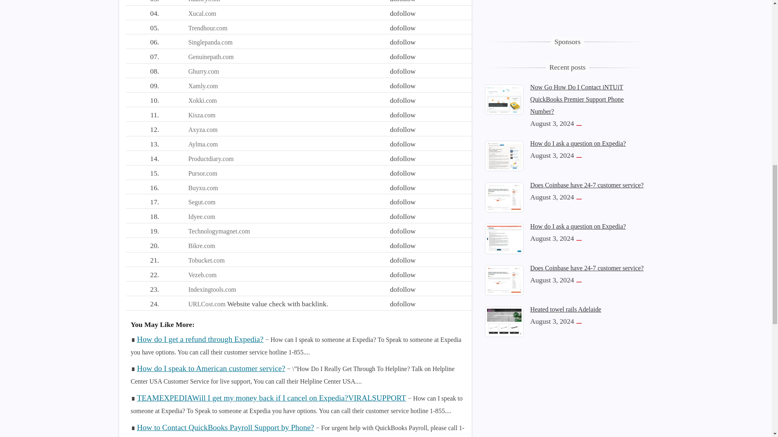 The width and height of the screenshot is (778, 437). Describe the element at coordinates (203, 86) in the screenshot. I see `Xamly.com` at that location.